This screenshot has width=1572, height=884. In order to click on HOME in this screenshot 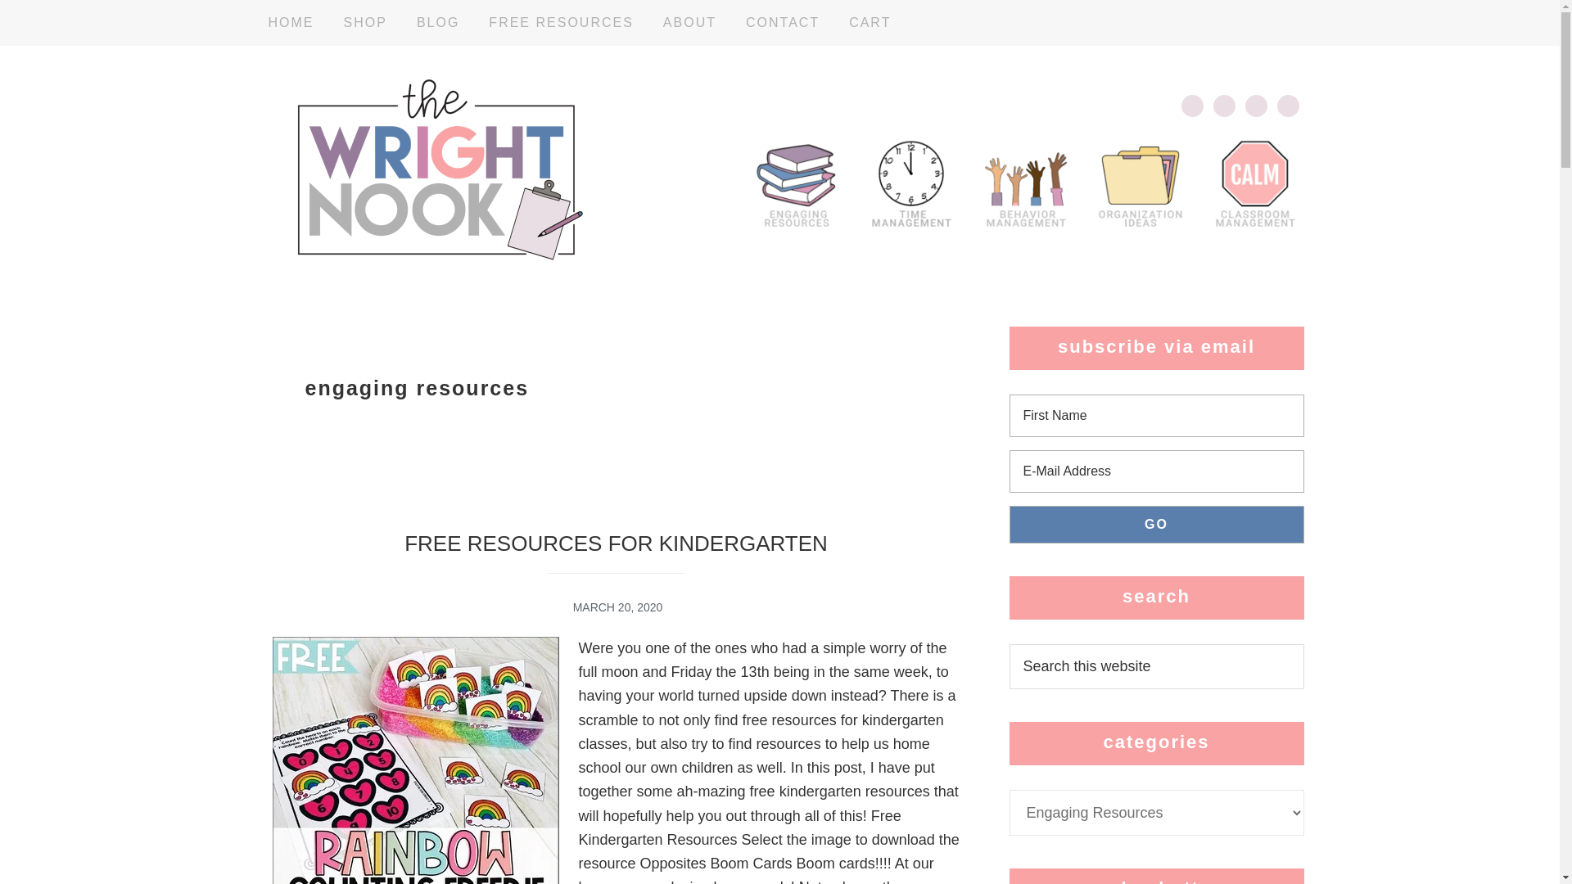, I will do `click(290, 23)`.